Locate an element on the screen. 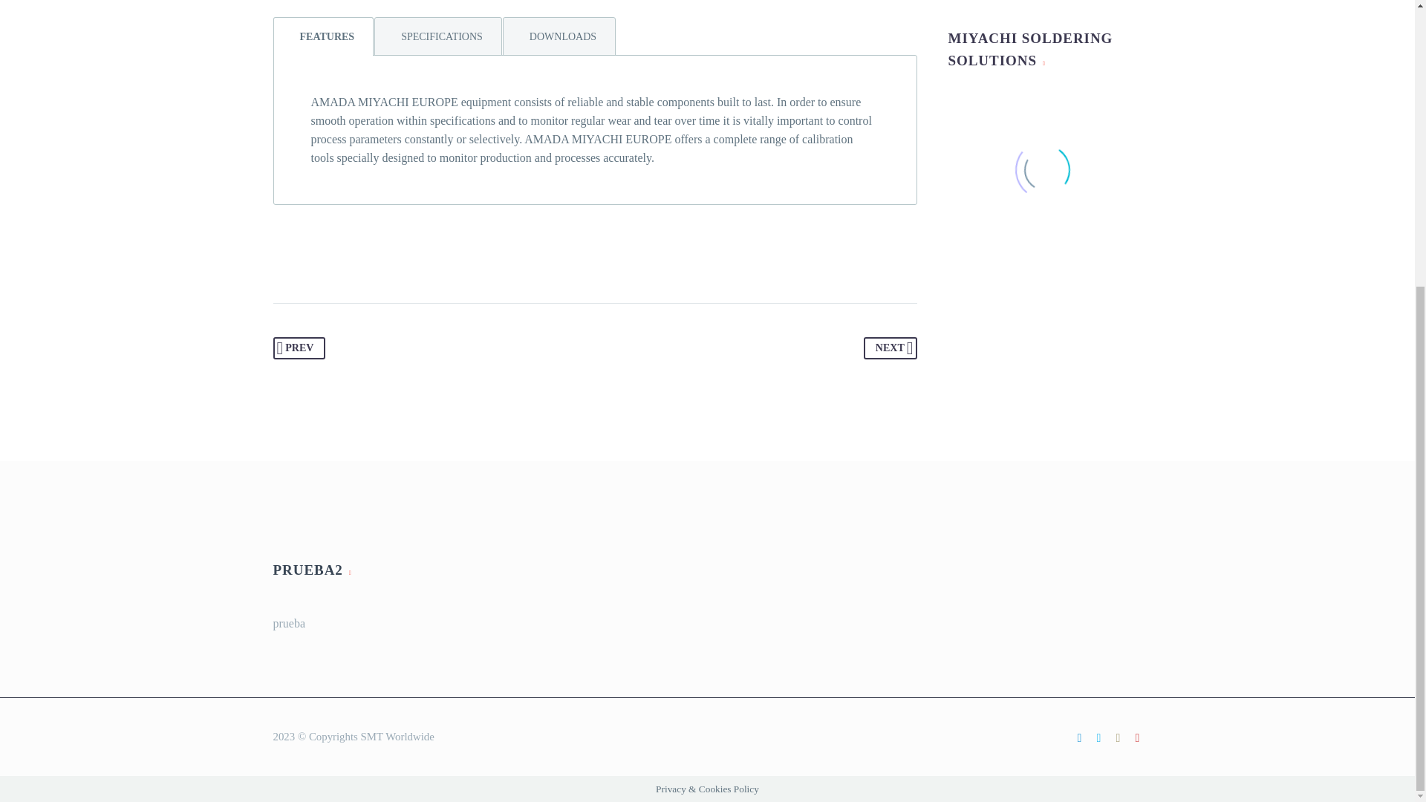  instagram is located at coordinates (1119, 738).